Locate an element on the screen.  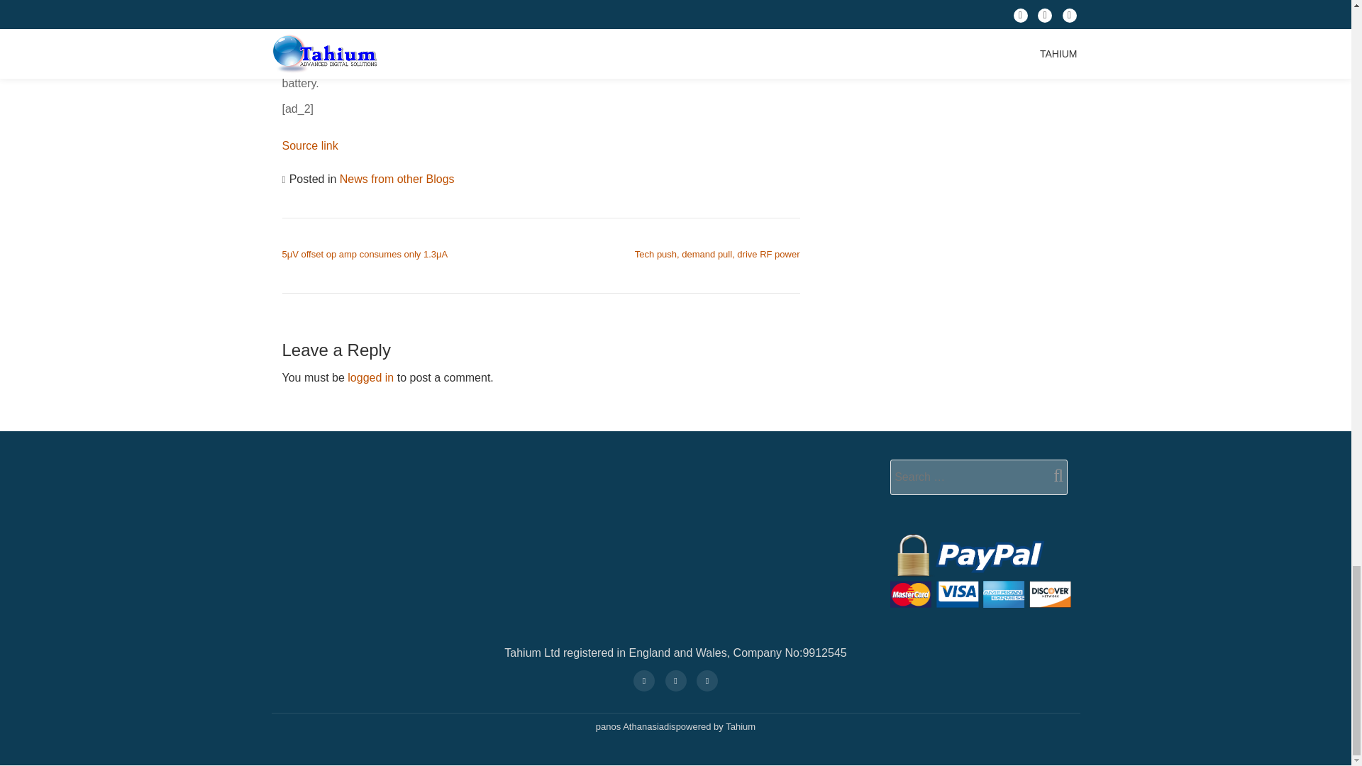
OnePlus 5 is located at coordinates (438, 9).